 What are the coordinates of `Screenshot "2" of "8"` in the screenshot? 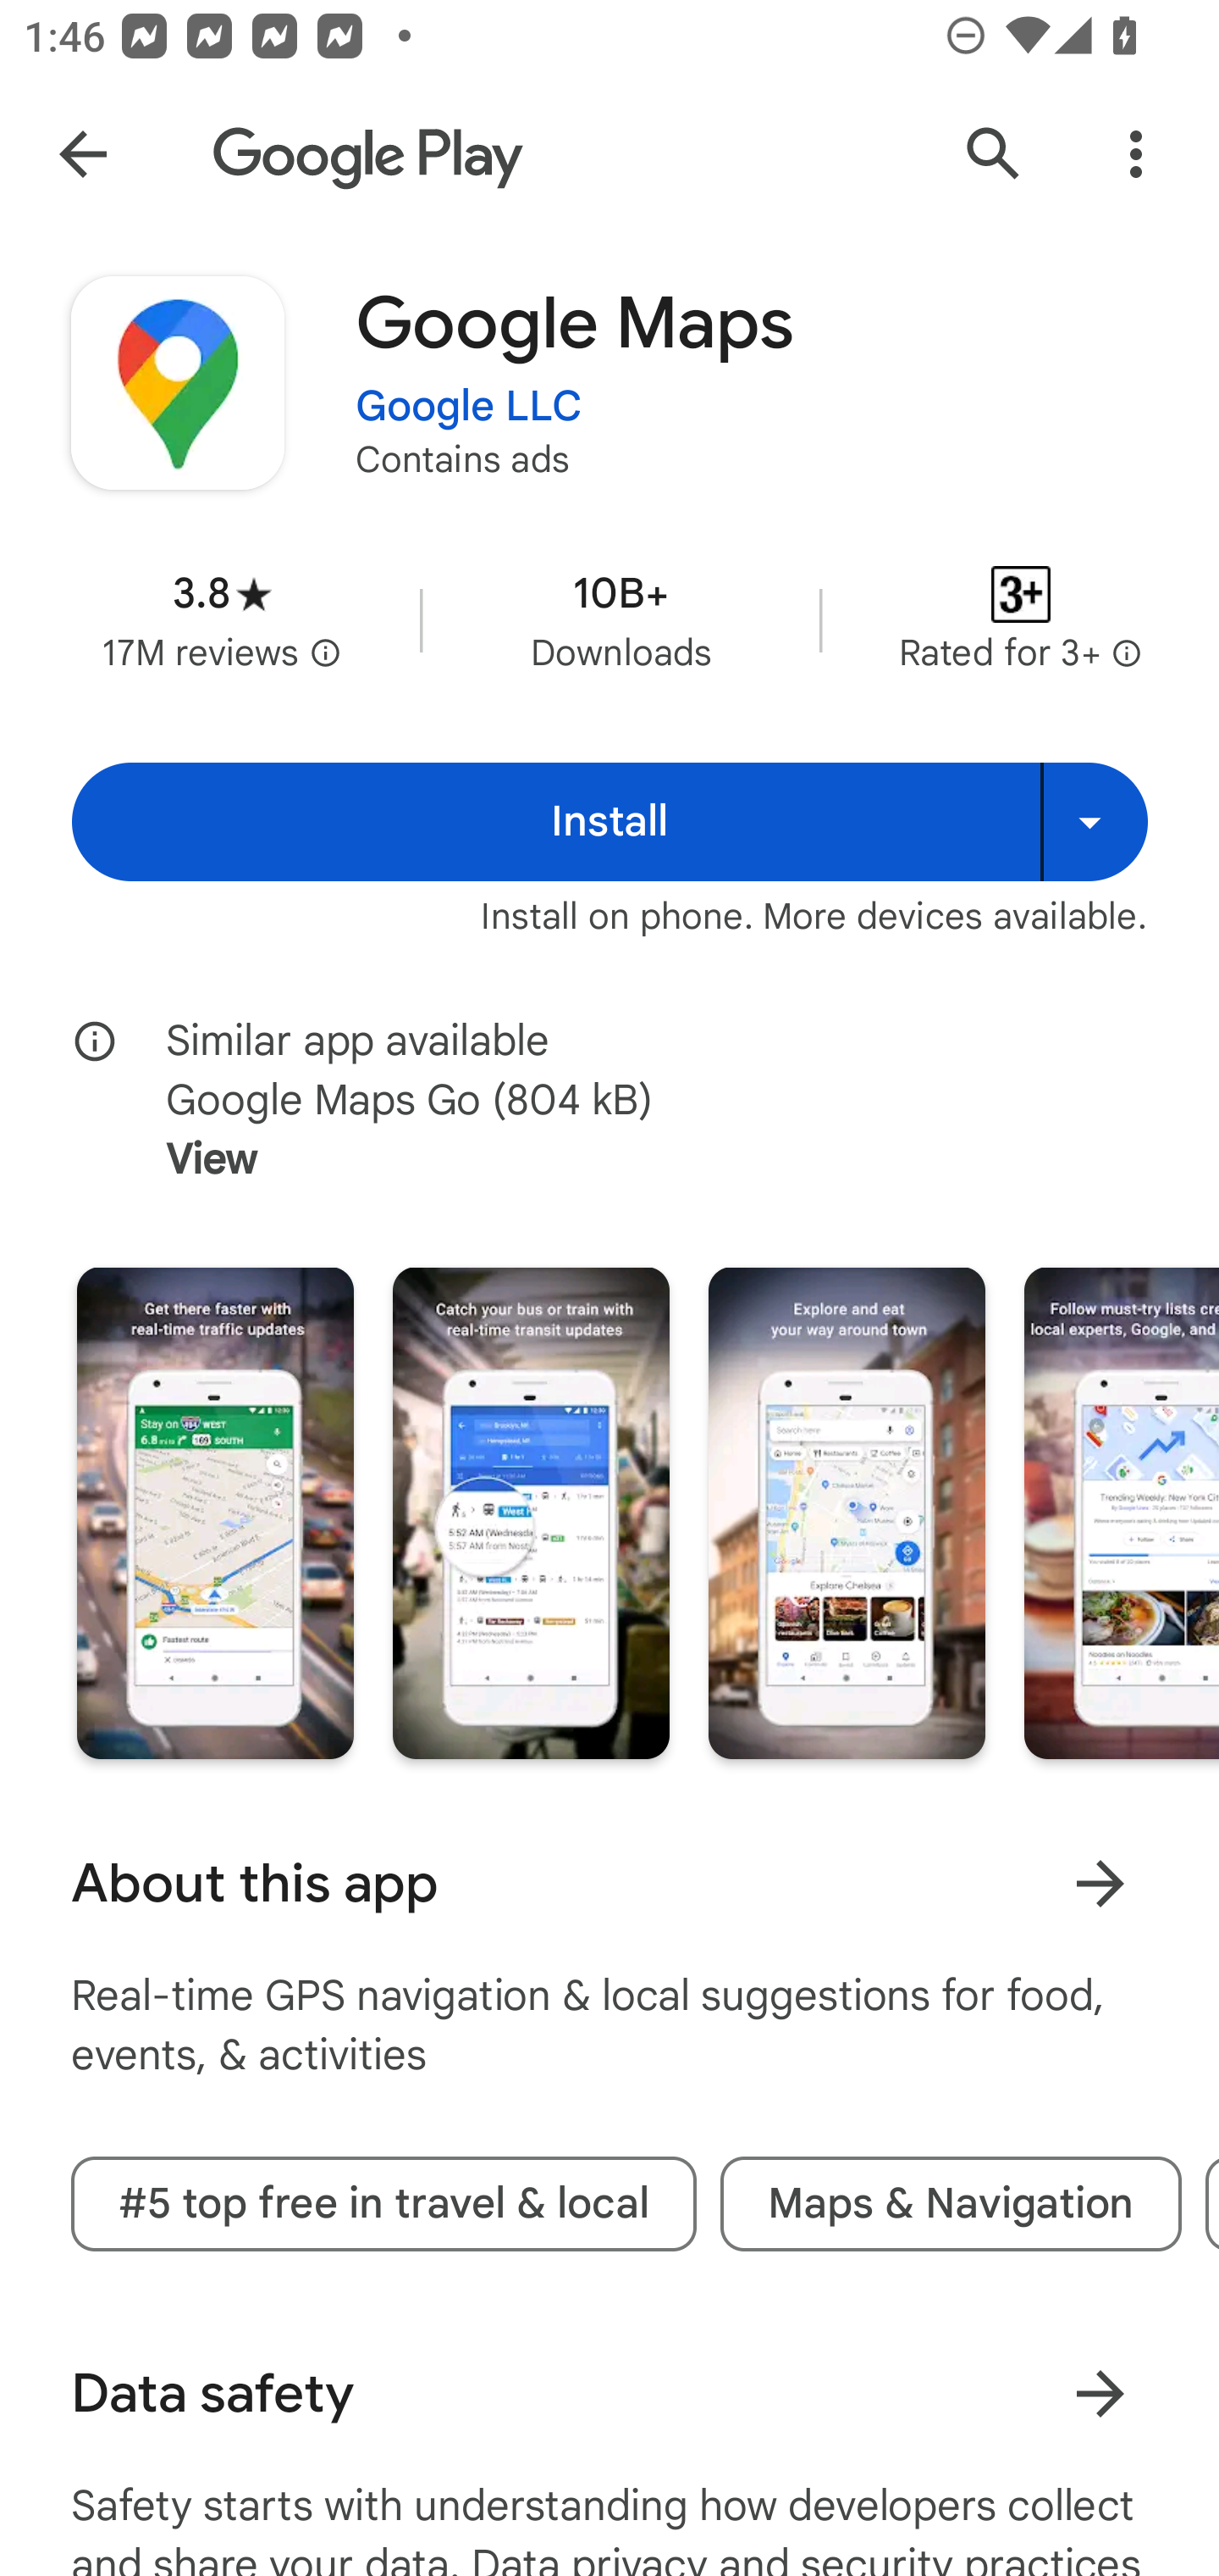 It's located at (530, 1513).